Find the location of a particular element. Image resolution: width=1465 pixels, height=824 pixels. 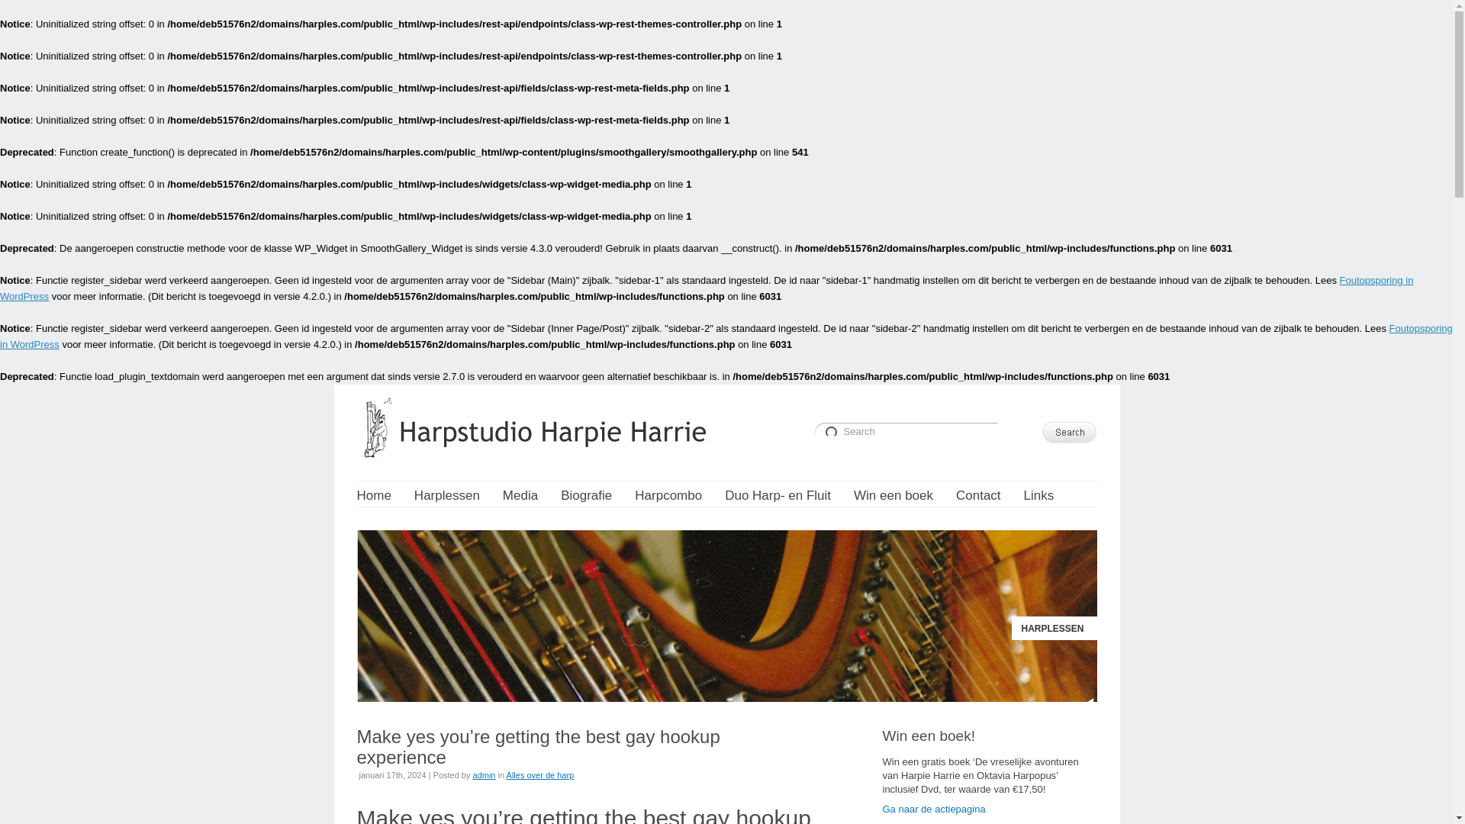

Contact is located at coordinates (978, 496).